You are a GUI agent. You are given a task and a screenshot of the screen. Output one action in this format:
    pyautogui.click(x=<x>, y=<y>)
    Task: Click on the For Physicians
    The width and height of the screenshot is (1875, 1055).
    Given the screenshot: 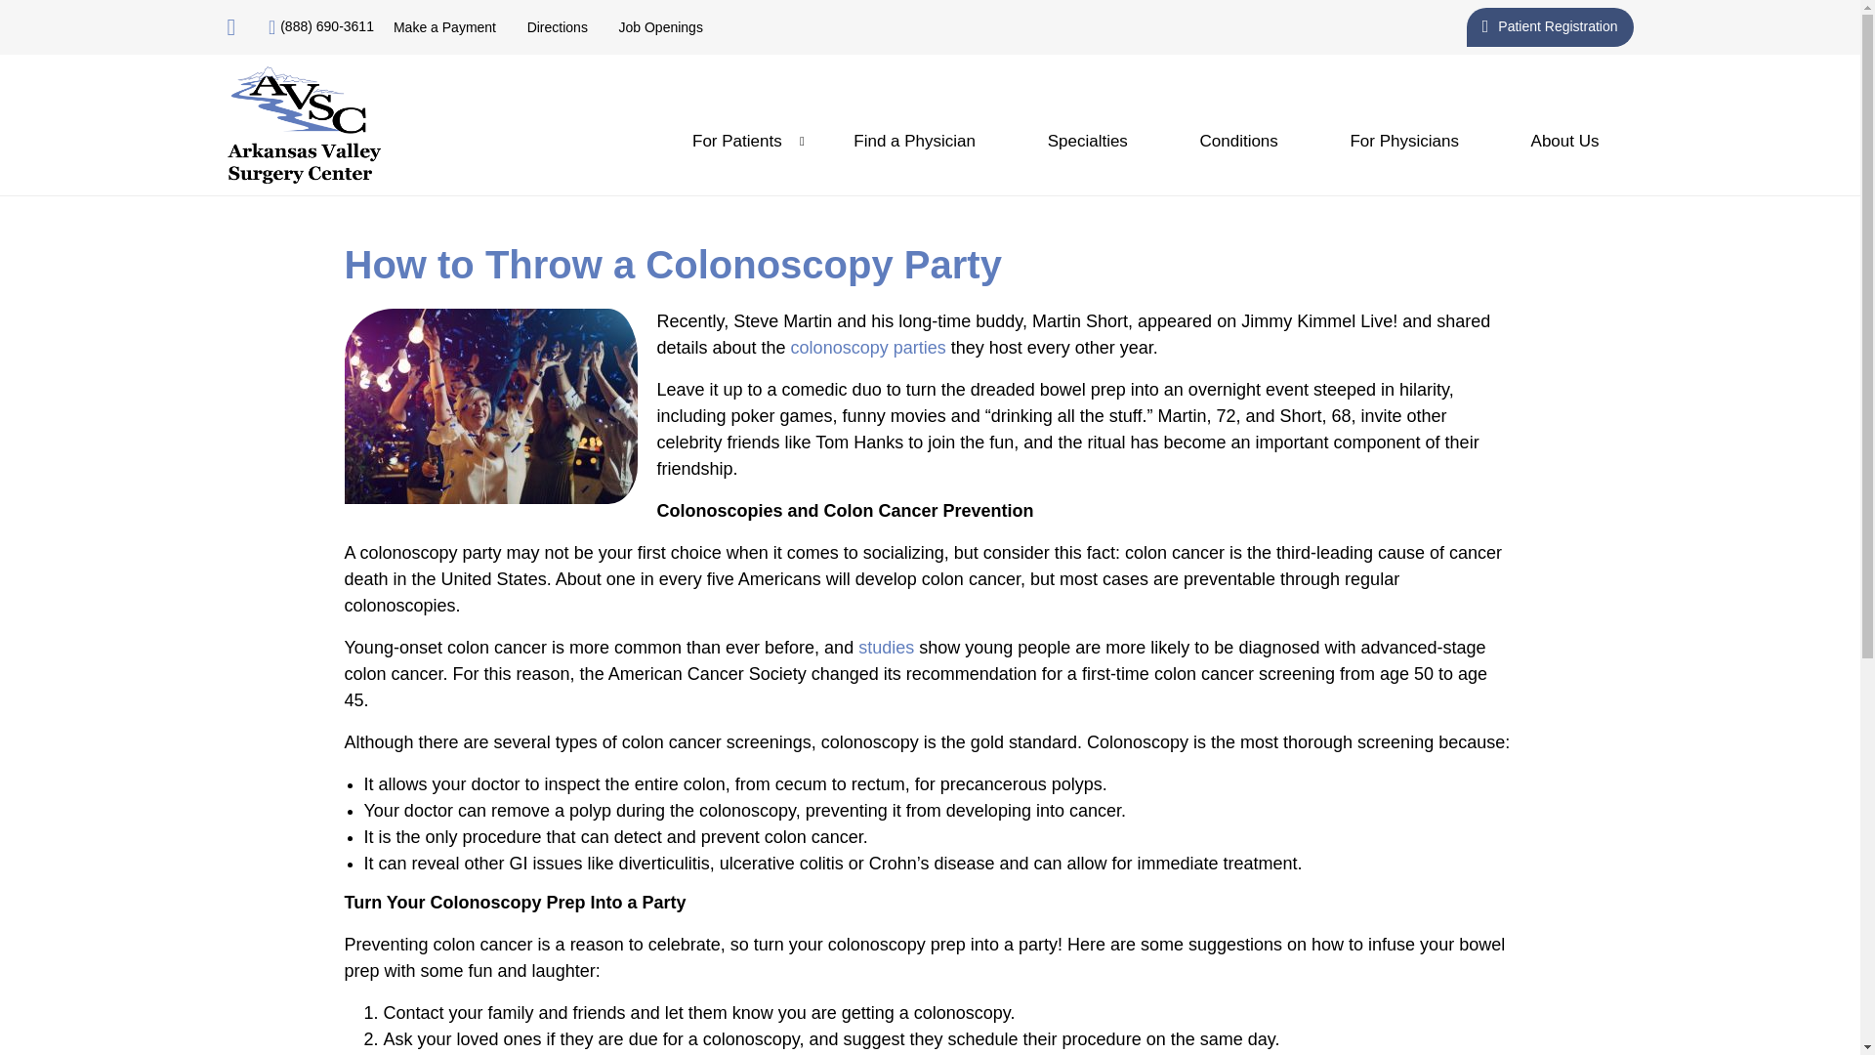 What is the action you would take?
    pyautogui.click(x=1404, y=141)
    